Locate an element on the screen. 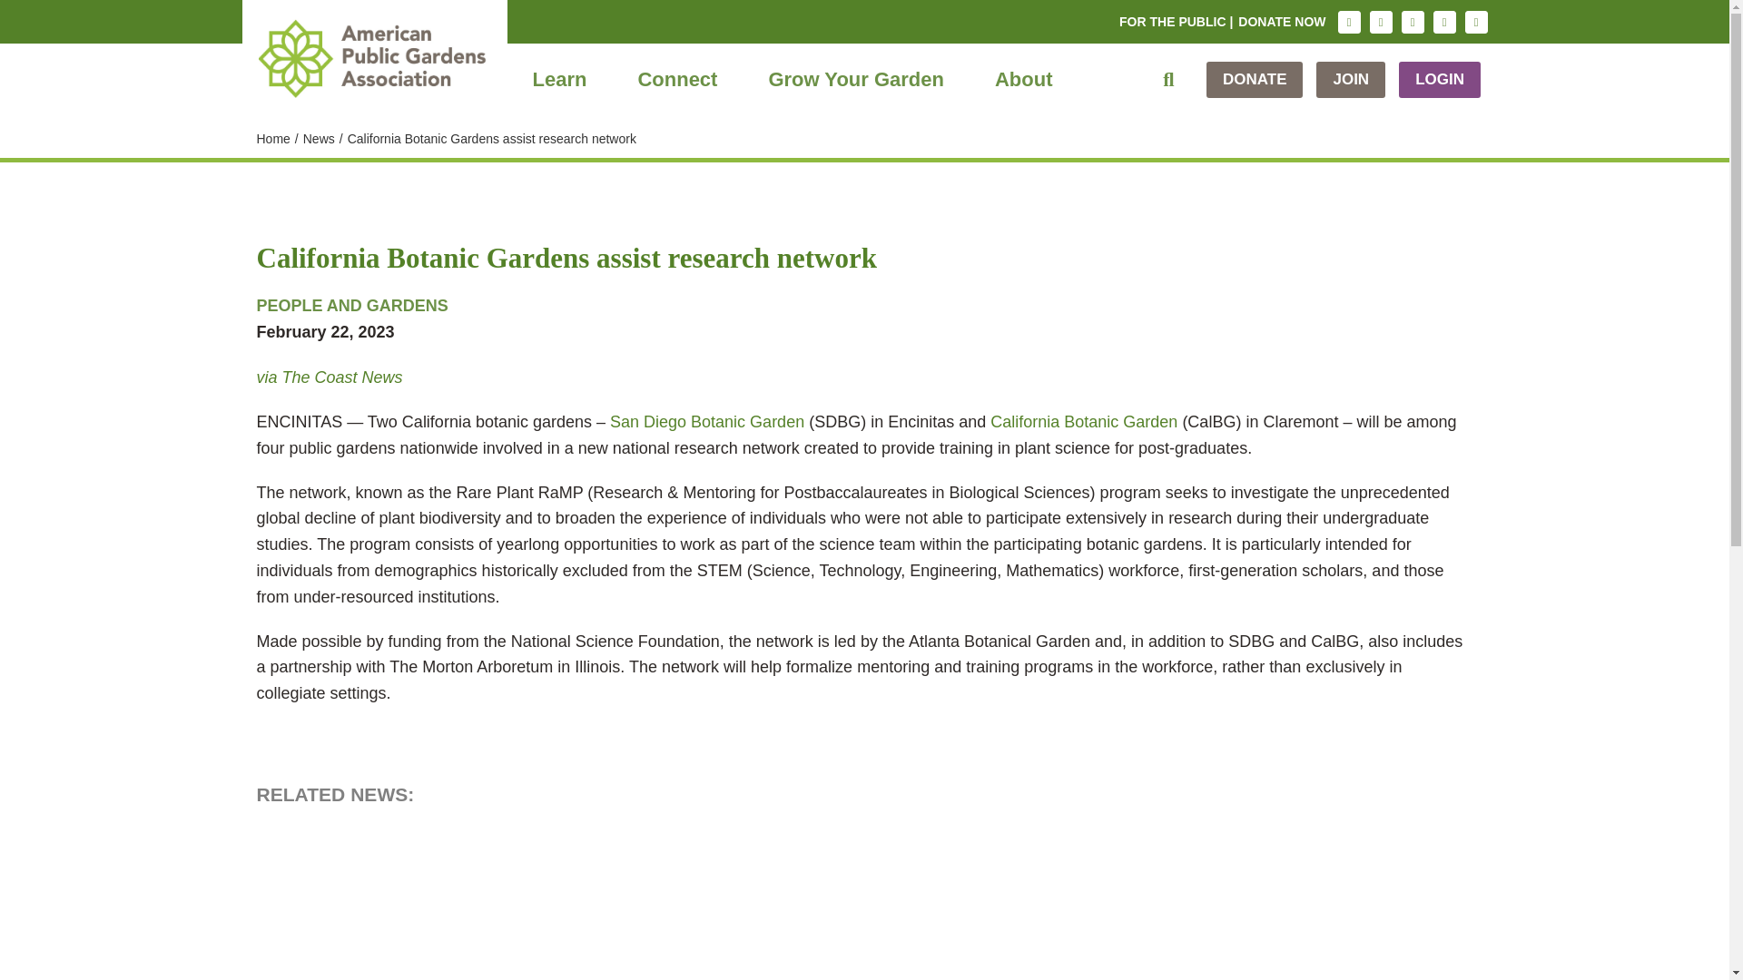 The image size is (1743, 980). Facebook is located at coordinates (1380, 22).